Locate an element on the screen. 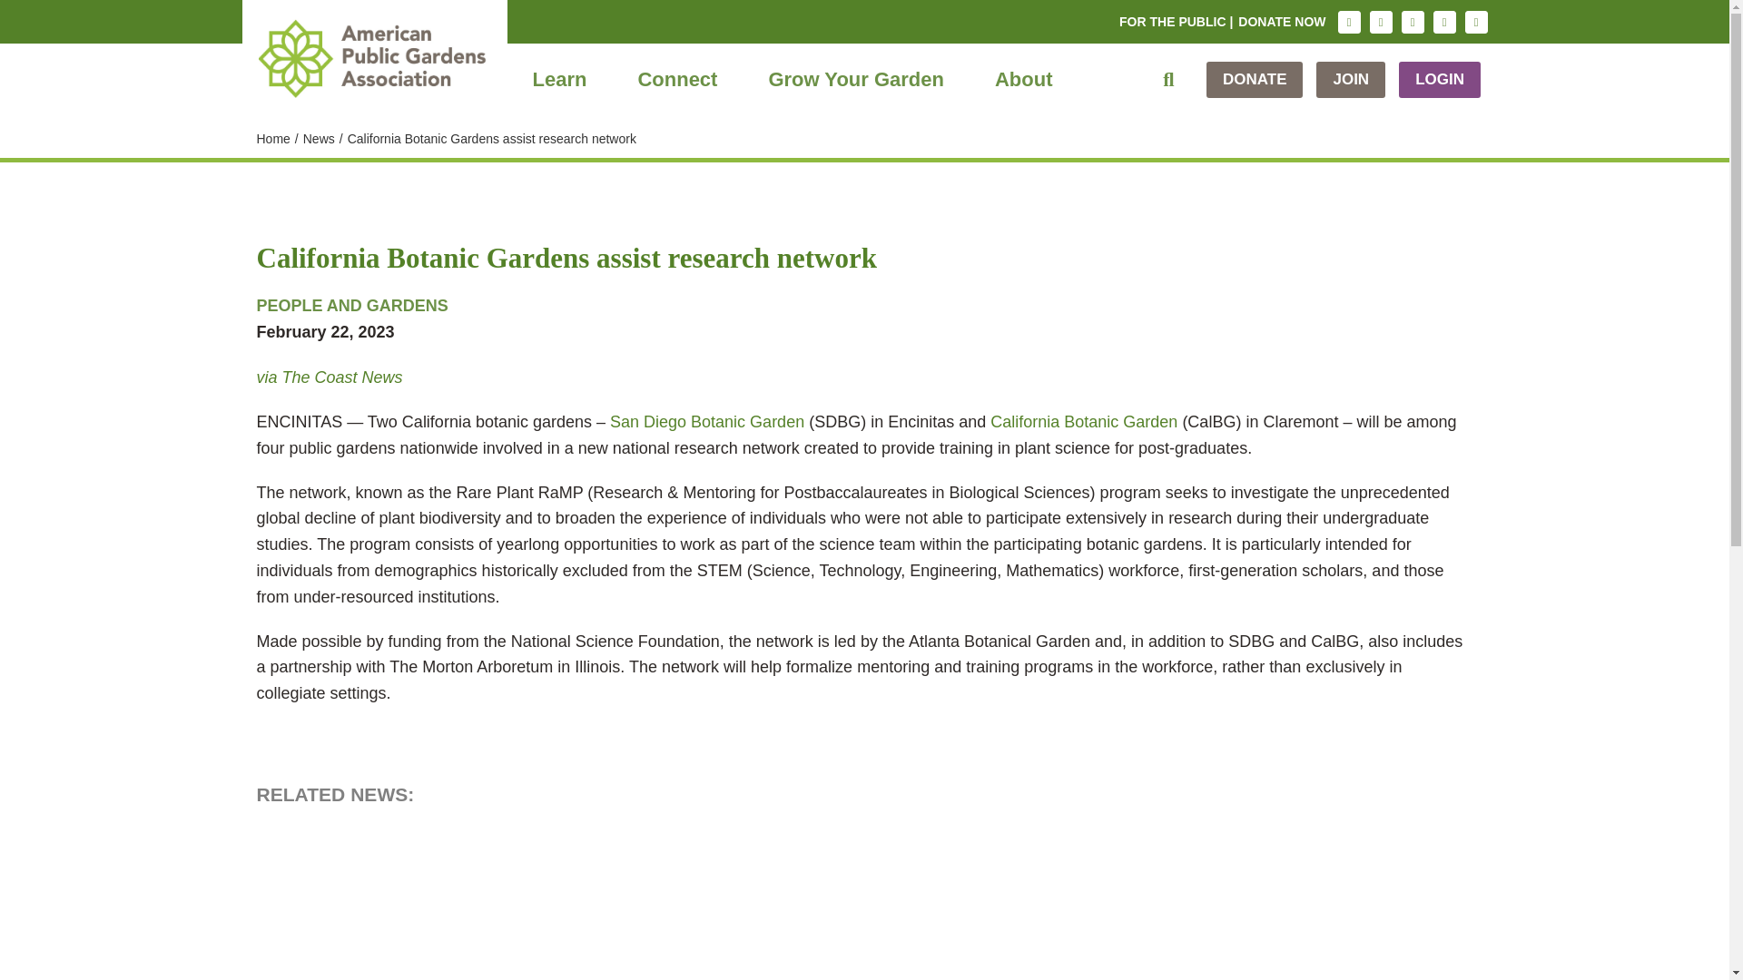 The image size is (1743, 980). Facebook is located at coordinates (1380, 22).